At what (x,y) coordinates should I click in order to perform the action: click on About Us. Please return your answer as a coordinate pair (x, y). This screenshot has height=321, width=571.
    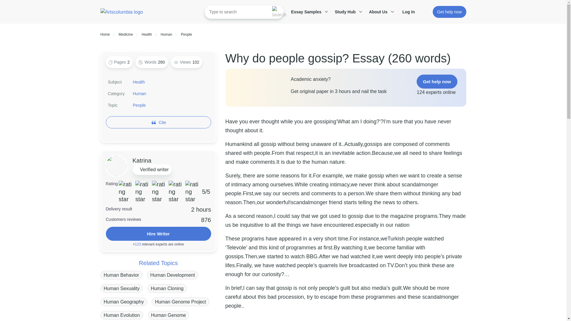
    Looking at the image, I should click on (380, 12).